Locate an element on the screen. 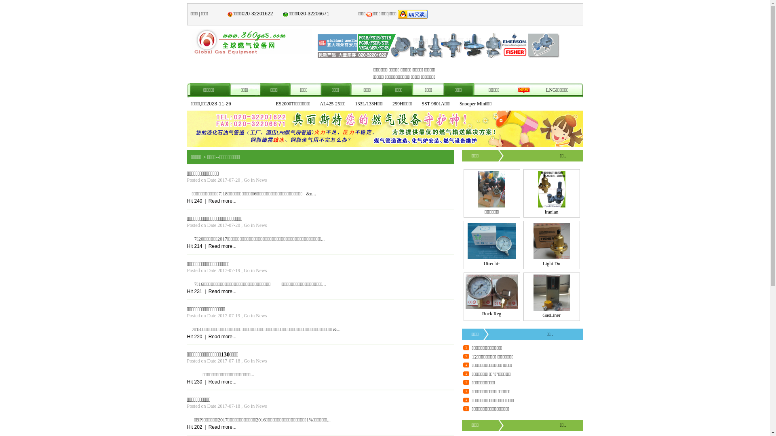 This screenshot has width=776, height=436. Hit is located at coordinates (190, 246).